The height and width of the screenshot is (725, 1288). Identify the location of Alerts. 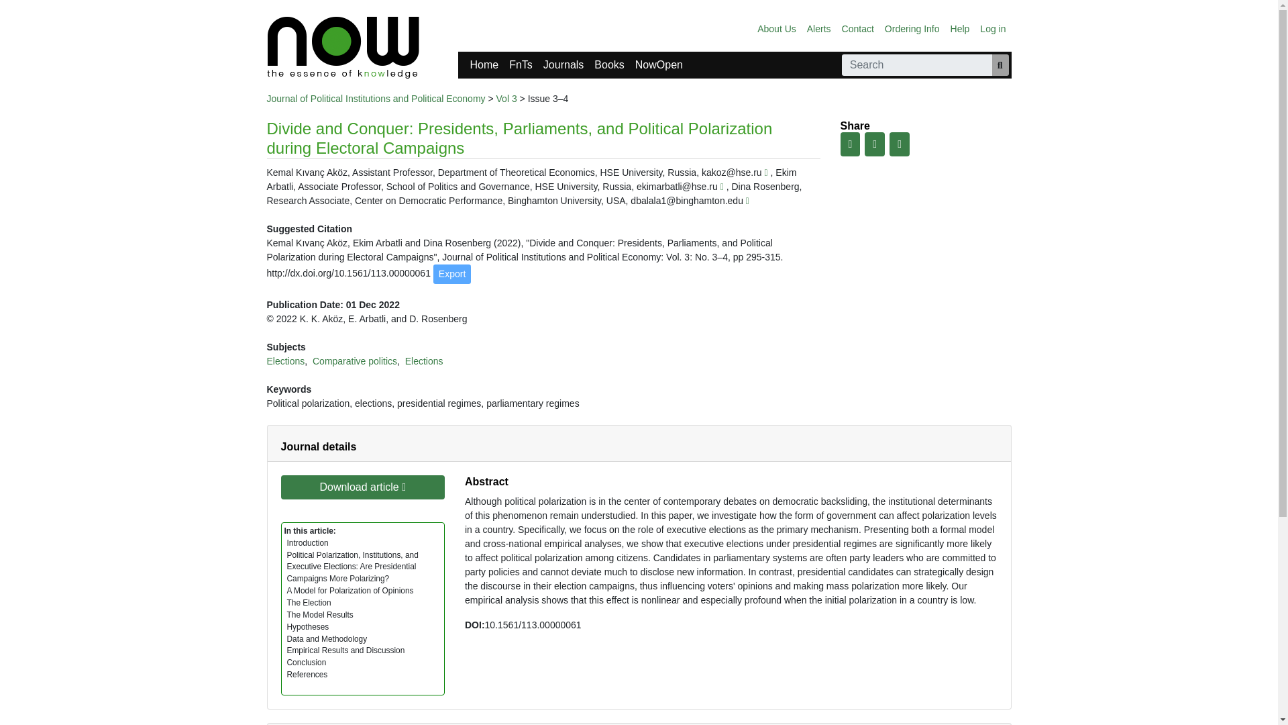
(818, 28).